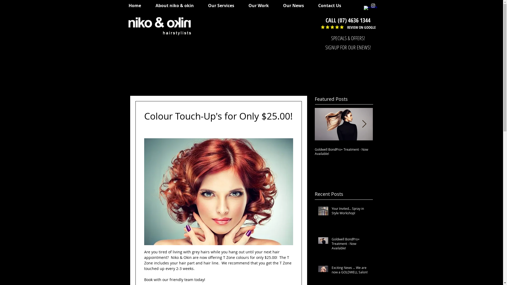  What do you see at coordinates (351, 245) in the screenshot?
I see `Goldwell BondPro+ Treatment - Now Available!` at bounding box center [351, 245].